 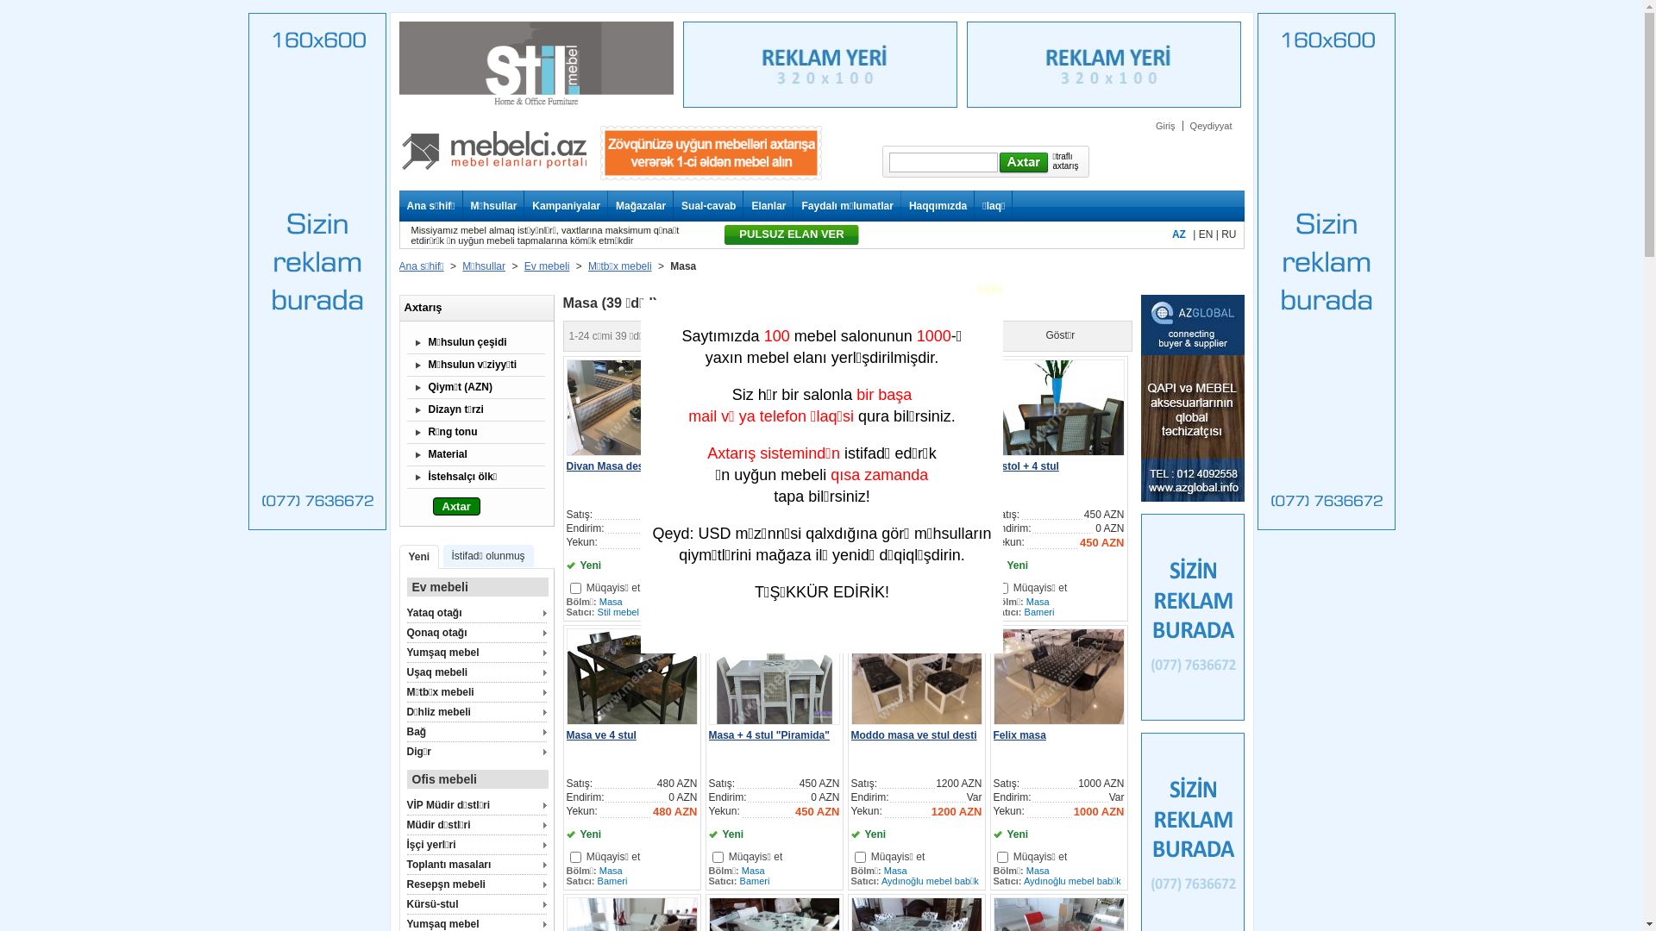 I want to click on 6348, so click(x=718, y=588).